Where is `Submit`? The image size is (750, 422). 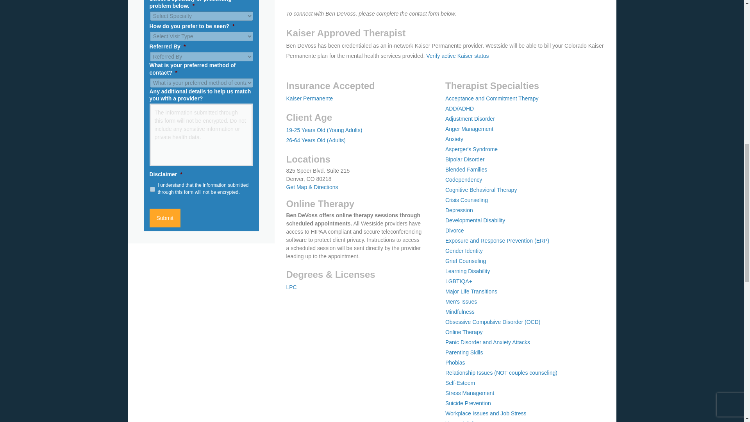 Submit is located at coordinates (165, 218).